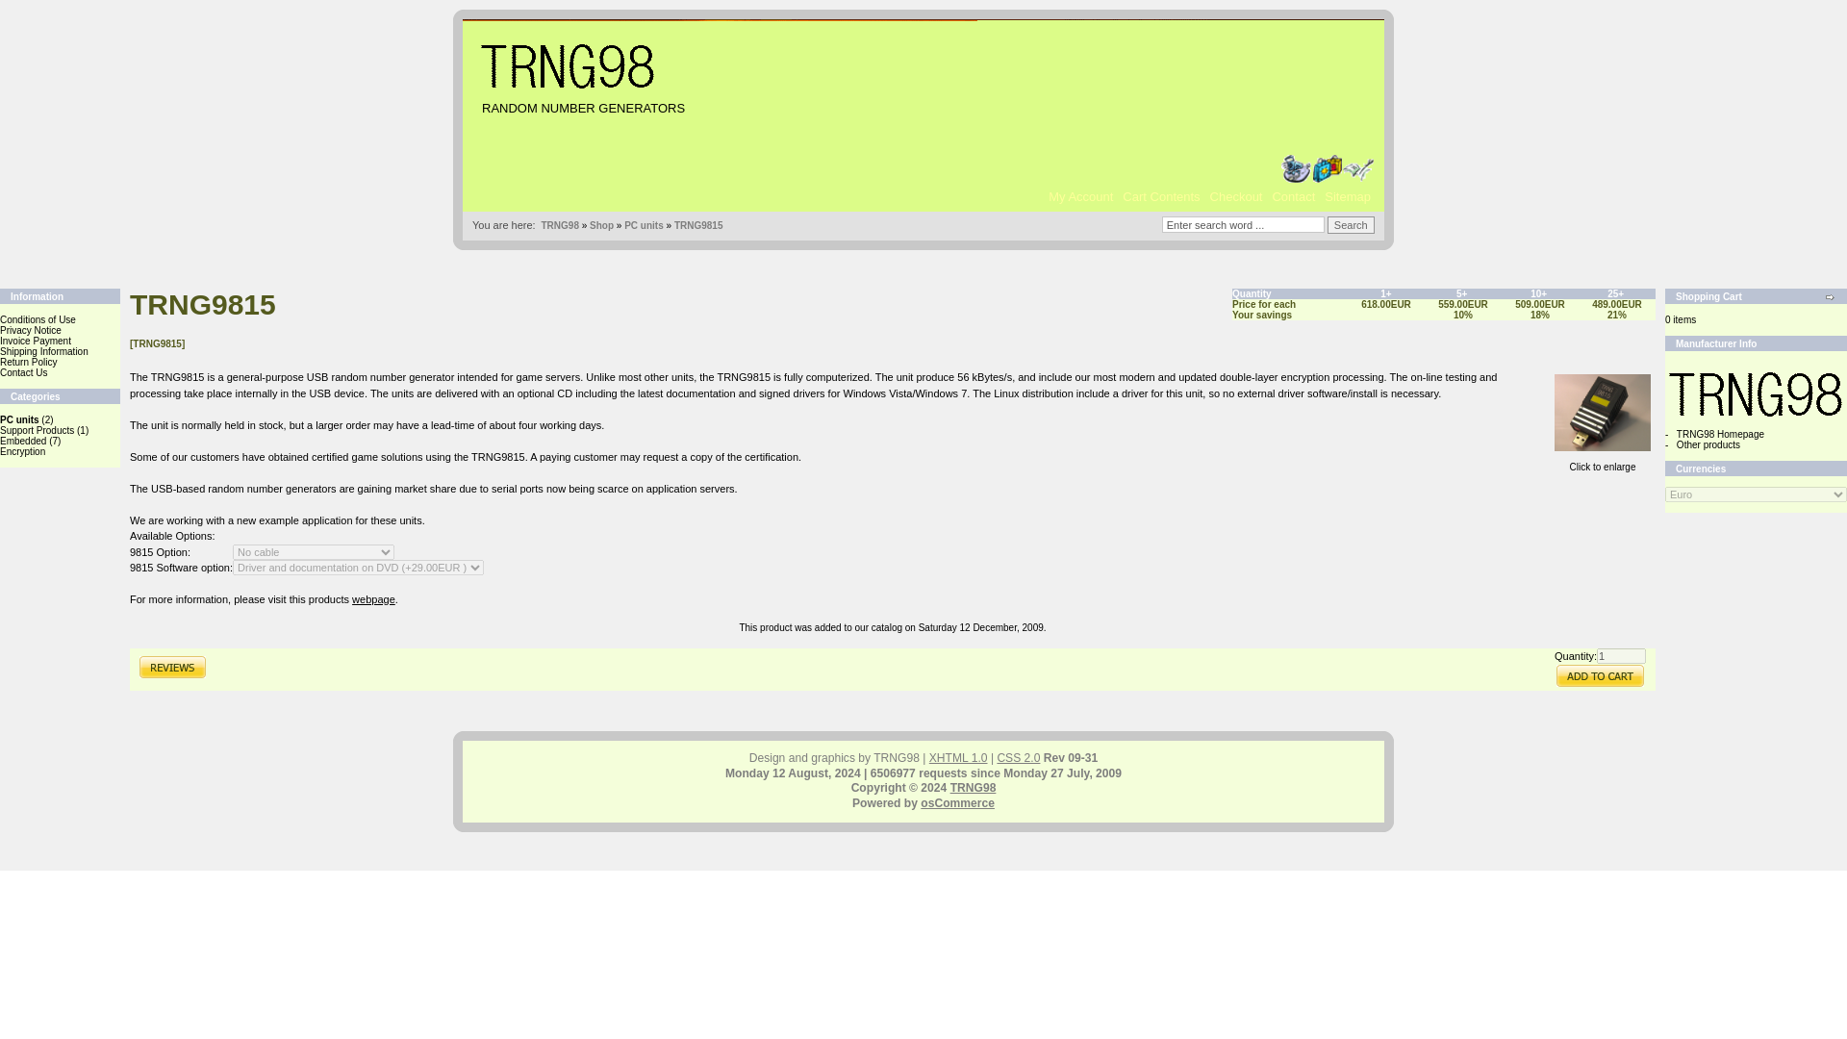 The width and height of the screenshot is (1847, 1039). I want to click on XHTML 1.0, so click(958, 757).